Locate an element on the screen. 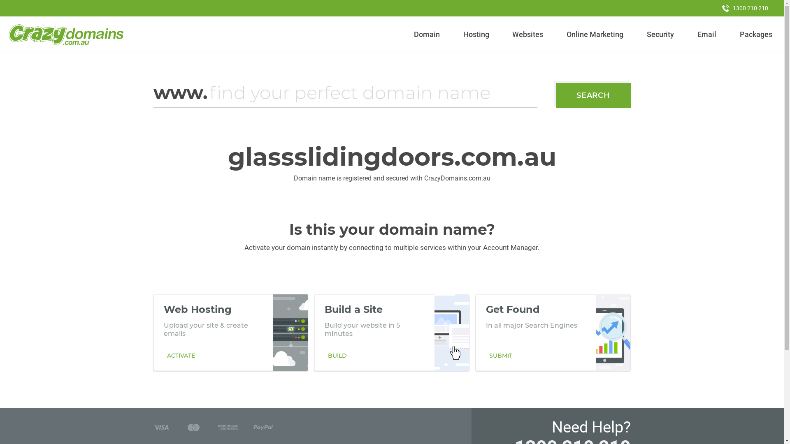 Image resolution: width=790 pixels, height=444 pixels. Domain is located at coordinates (427, 35).